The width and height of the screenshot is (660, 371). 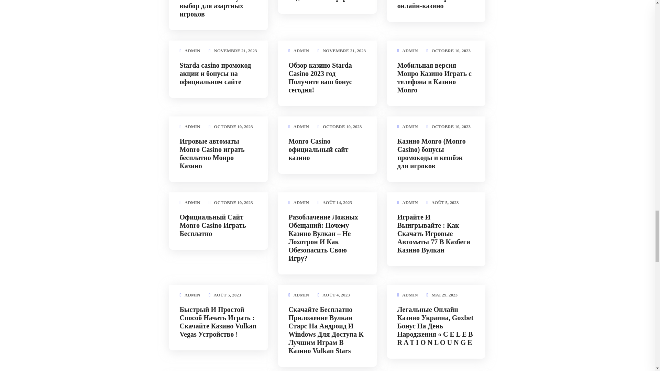 What do you see at coordinates (301, 51) in the screenshot?
I see `ADMIN` at bounding box center [301, 51].